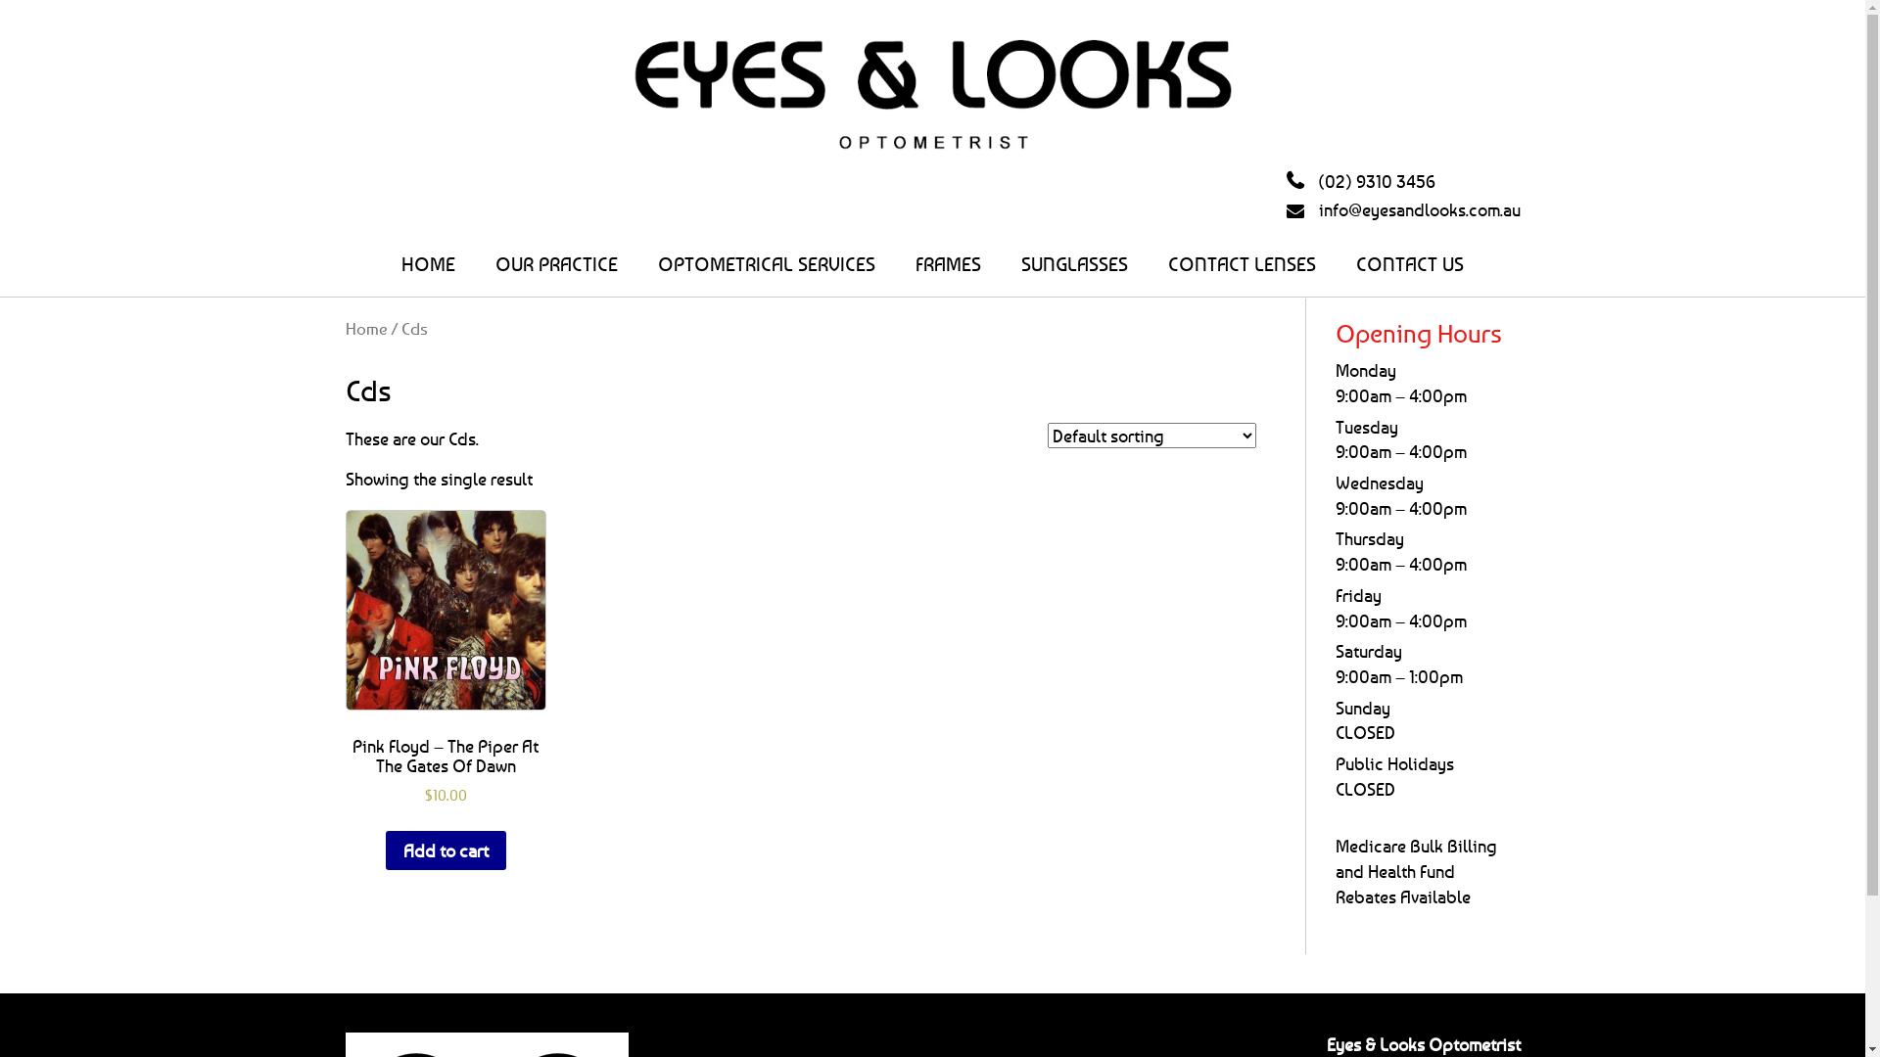 Image resolution: width=1880 pixels, height=1057 pixels. What do you see at coordinates (1404, 210) in the screenshot?
I see `info@eyesandlooks.com.au` at bounding box center [1404, 210].